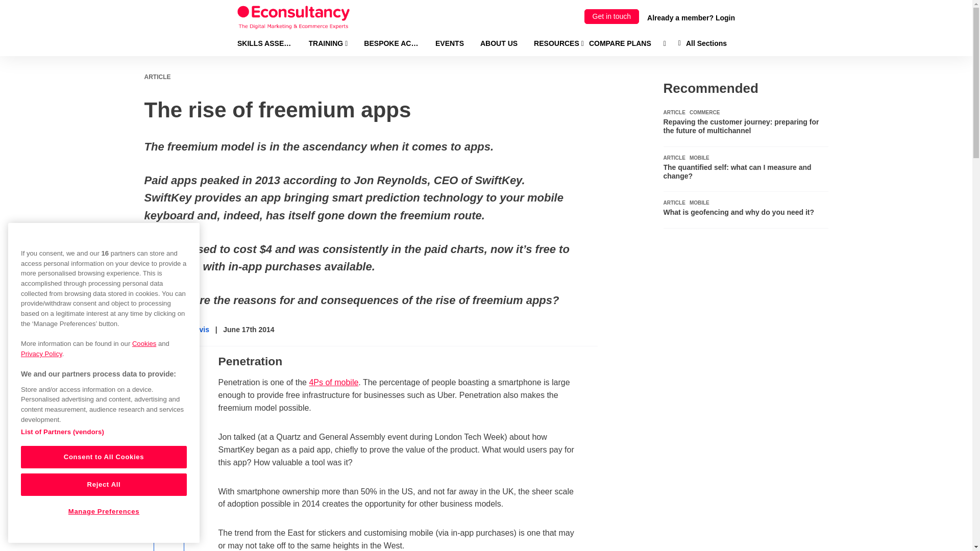 The height and width of the screenshot is (551, 980). I want to click on TRAINING, so click(328, 43).